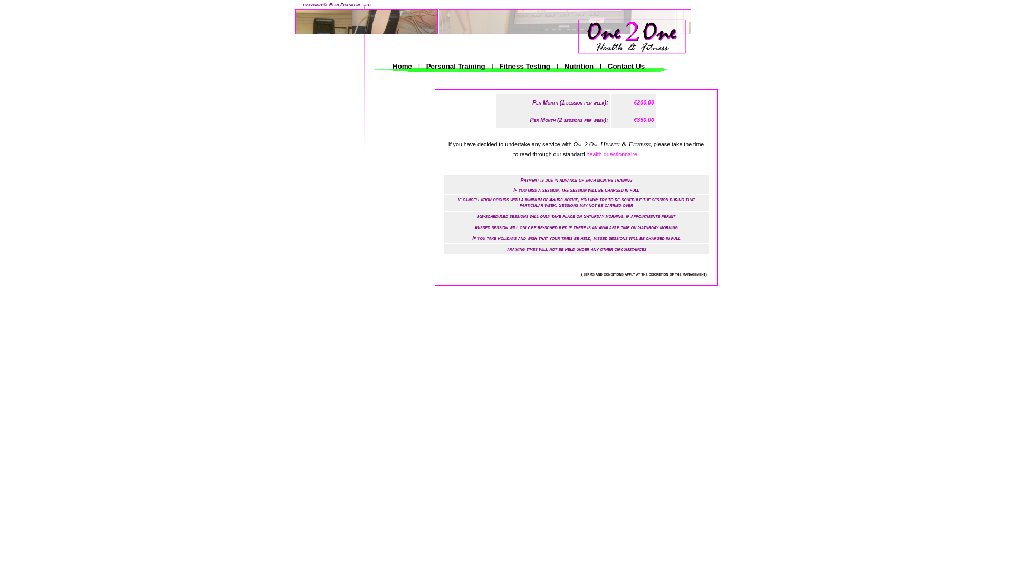  What do you see at coordinates (612, 154) in the screenshot?
I see `health questionnaire` at bounding box center [612, 154].